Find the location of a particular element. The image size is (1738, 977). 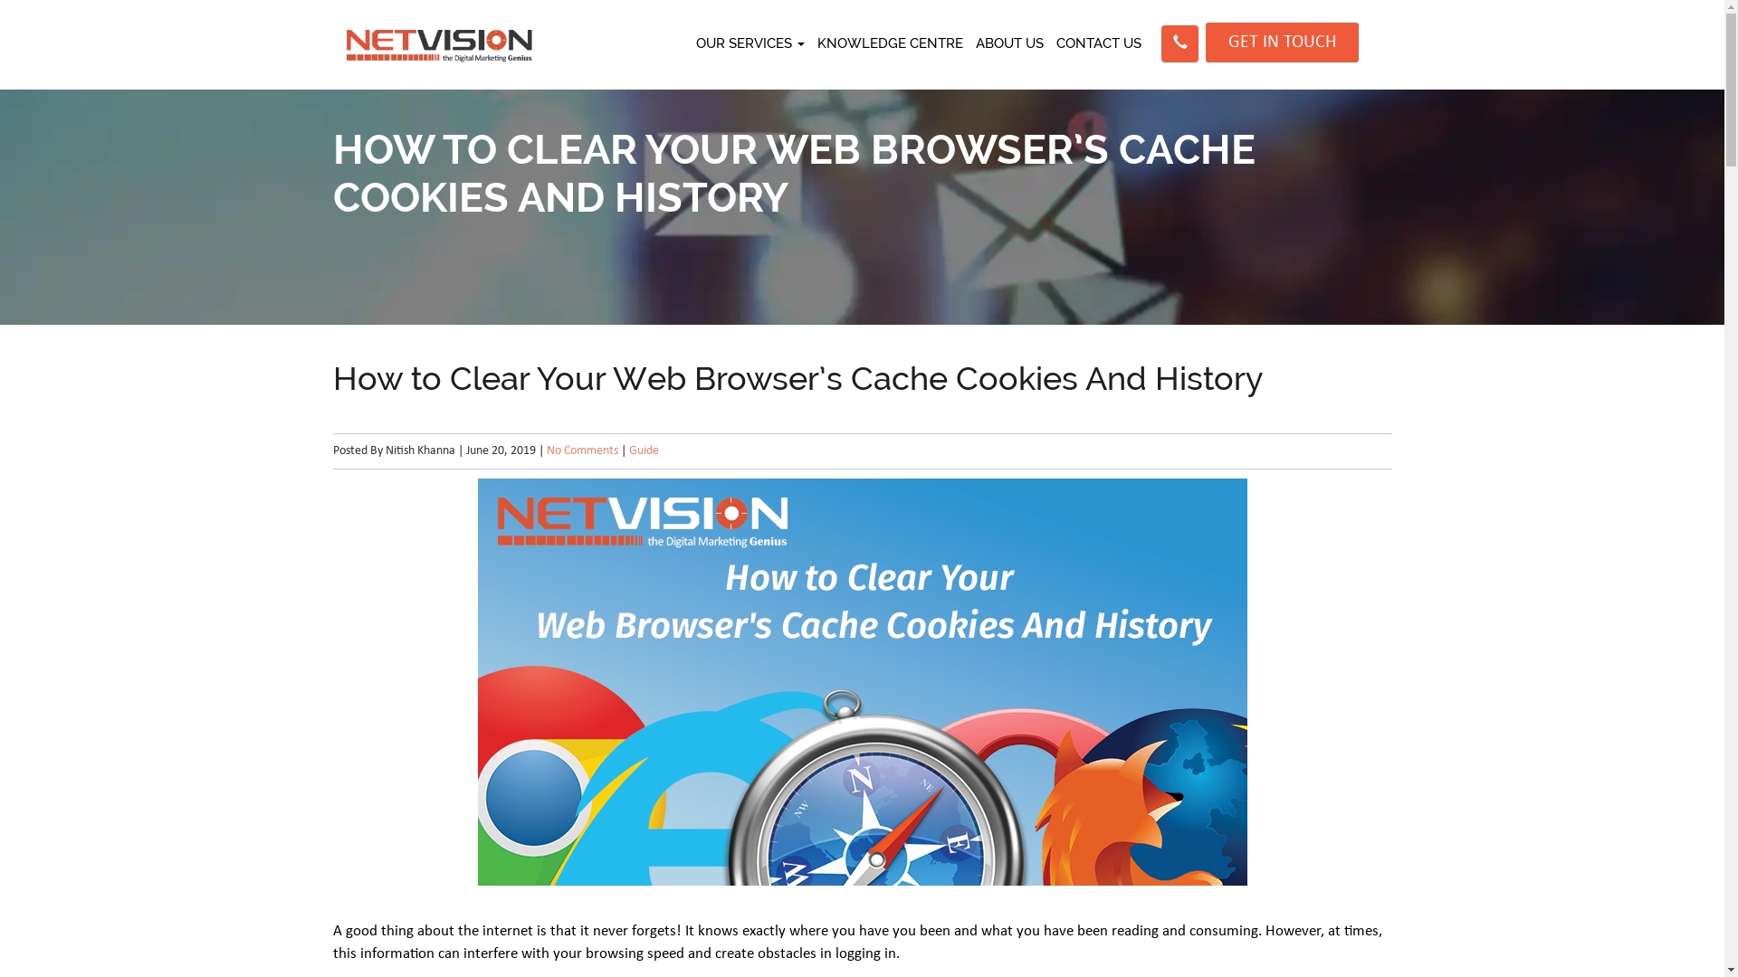

OUR SERVICES is located at coordinates (750, 43).